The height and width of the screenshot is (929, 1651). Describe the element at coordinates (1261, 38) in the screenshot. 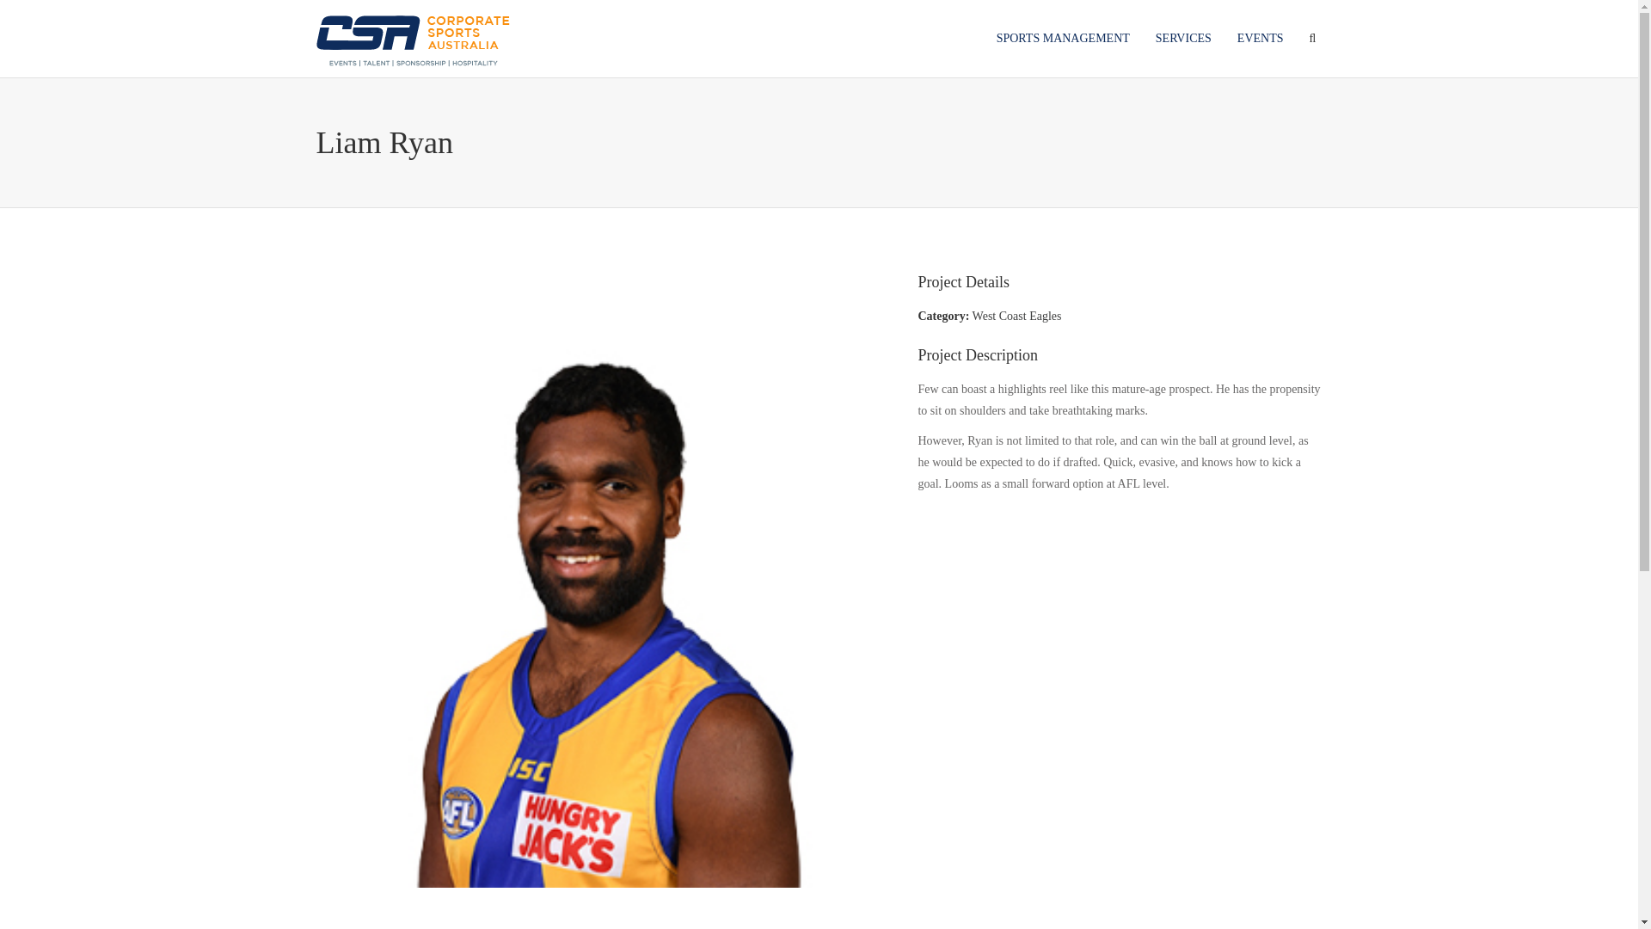

I see `EVENTS` at that location.